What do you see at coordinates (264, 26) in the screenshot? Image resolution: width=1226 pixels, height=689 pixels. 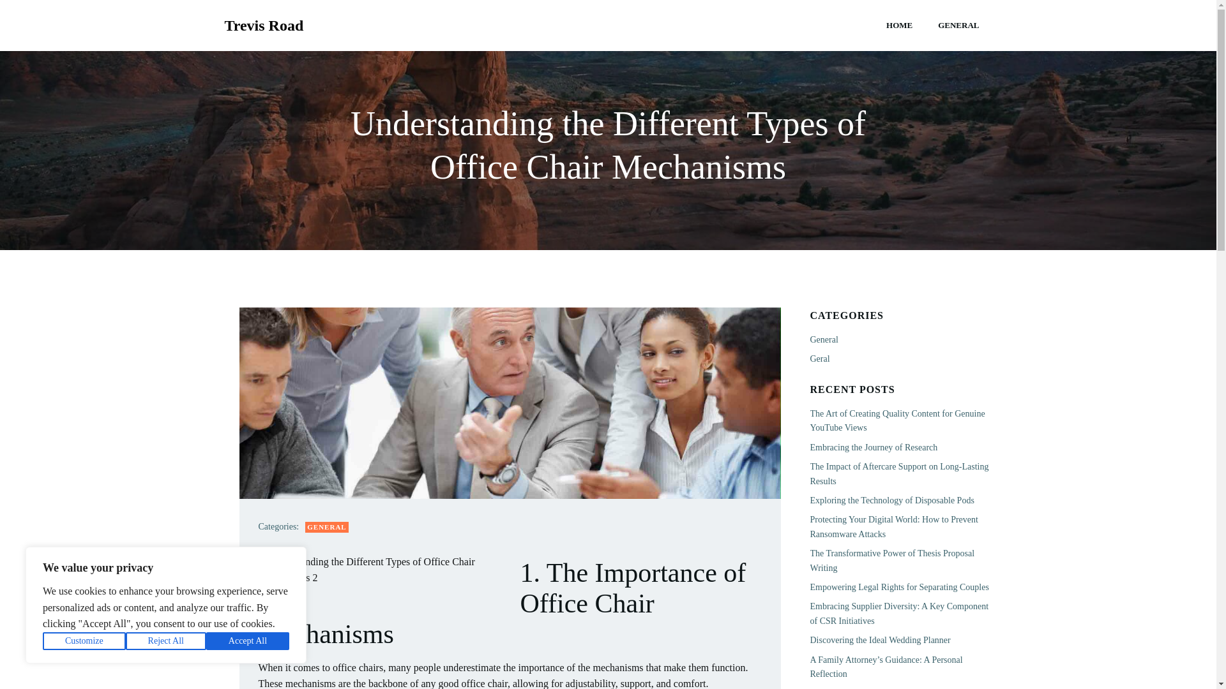 I see `Trevis Road` at bounding box center [264, 26].